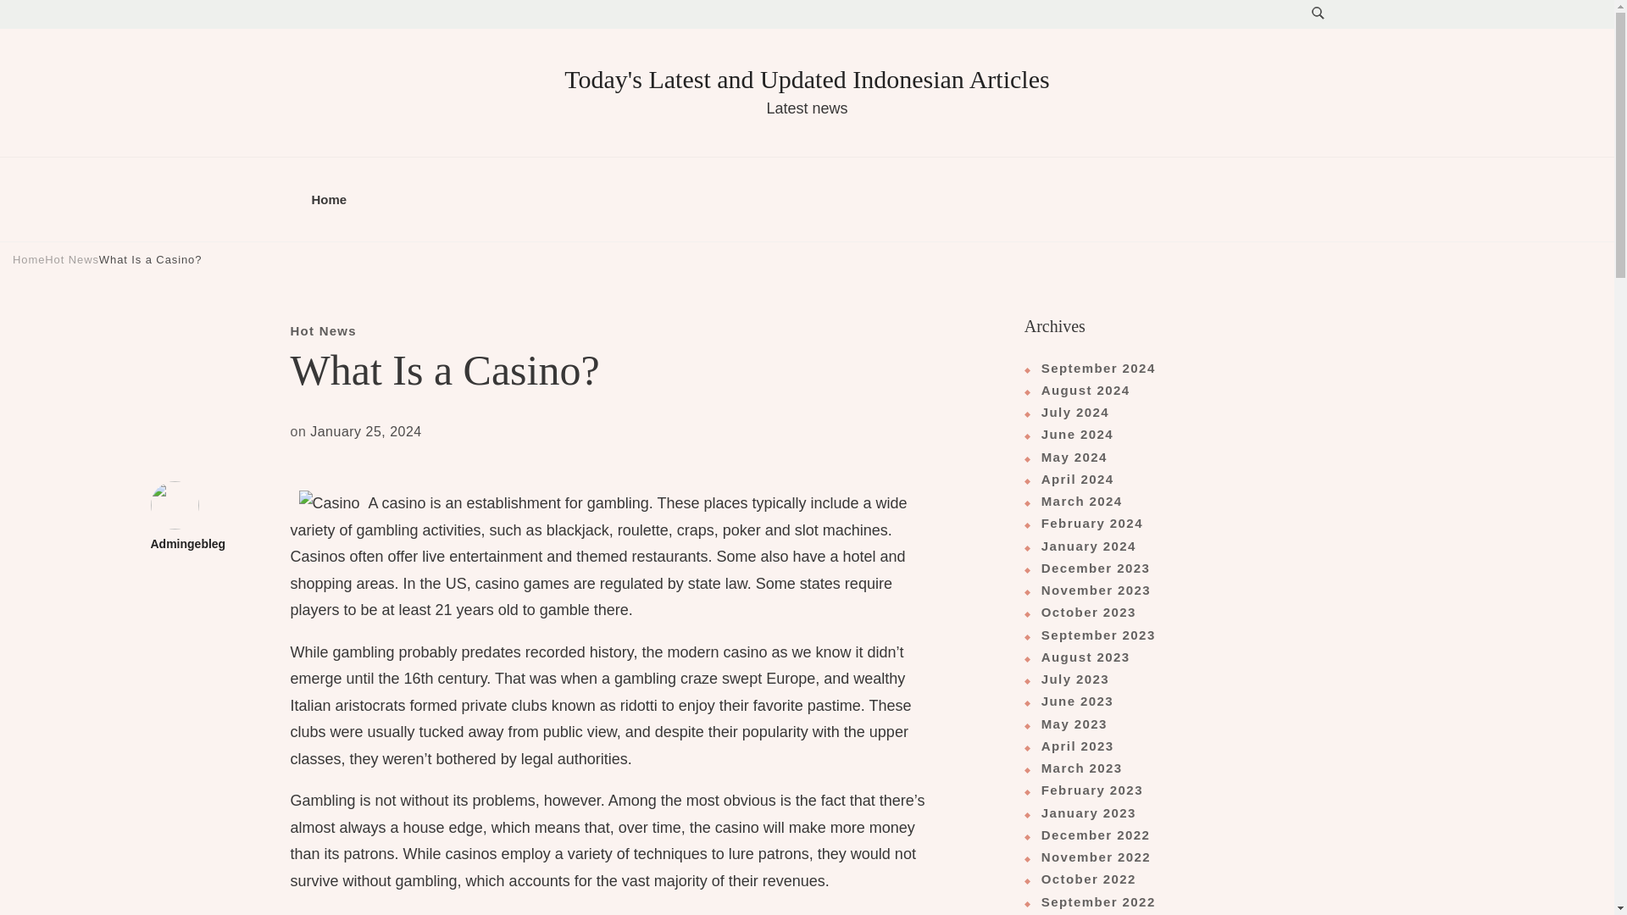  Describe the element at coordinates (322, 330) in the screenshot. I see `Hot News` at that location.